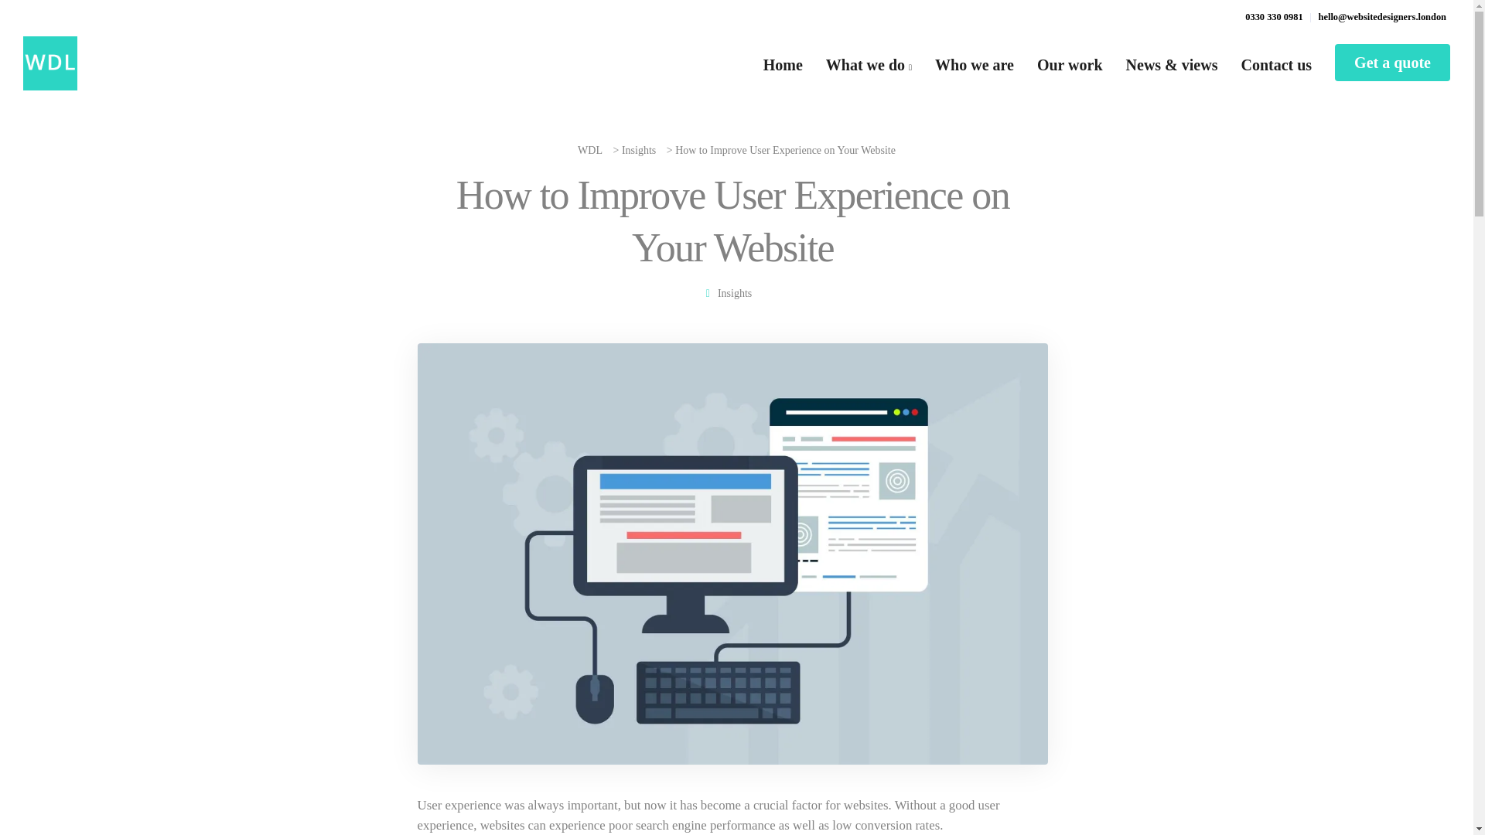 This screenshot has width=1485, height=835. I want to click on Insights, so click(734, 292).